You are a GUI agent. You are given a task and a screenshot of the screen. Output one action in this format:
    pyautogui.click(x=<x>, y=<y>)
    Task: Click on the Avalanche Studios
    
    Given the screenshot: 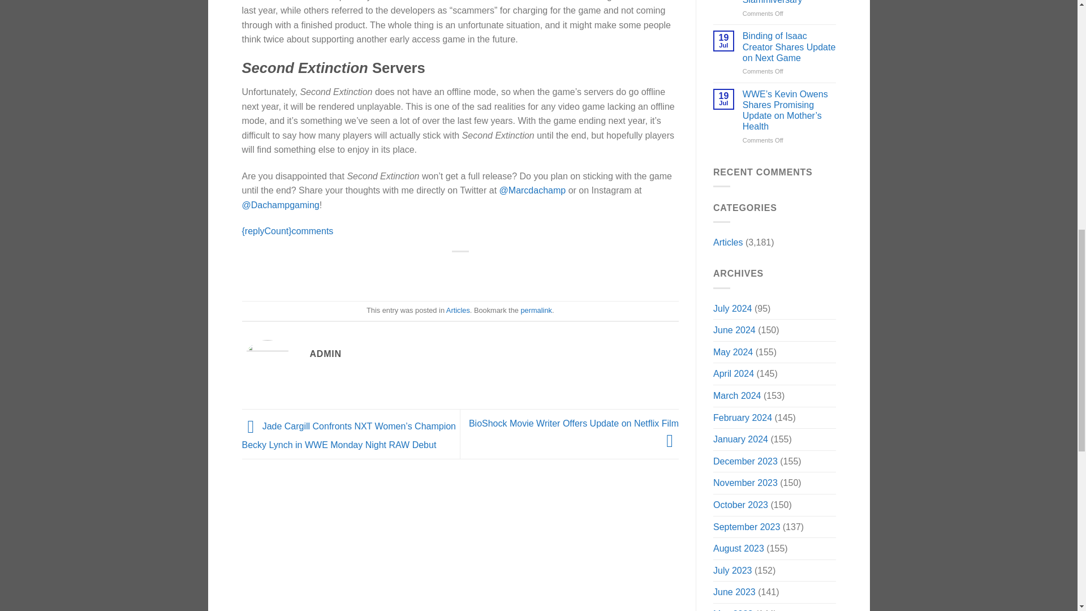 What is the action you would take?
    pyautogui.click(x=279, y=1)
    